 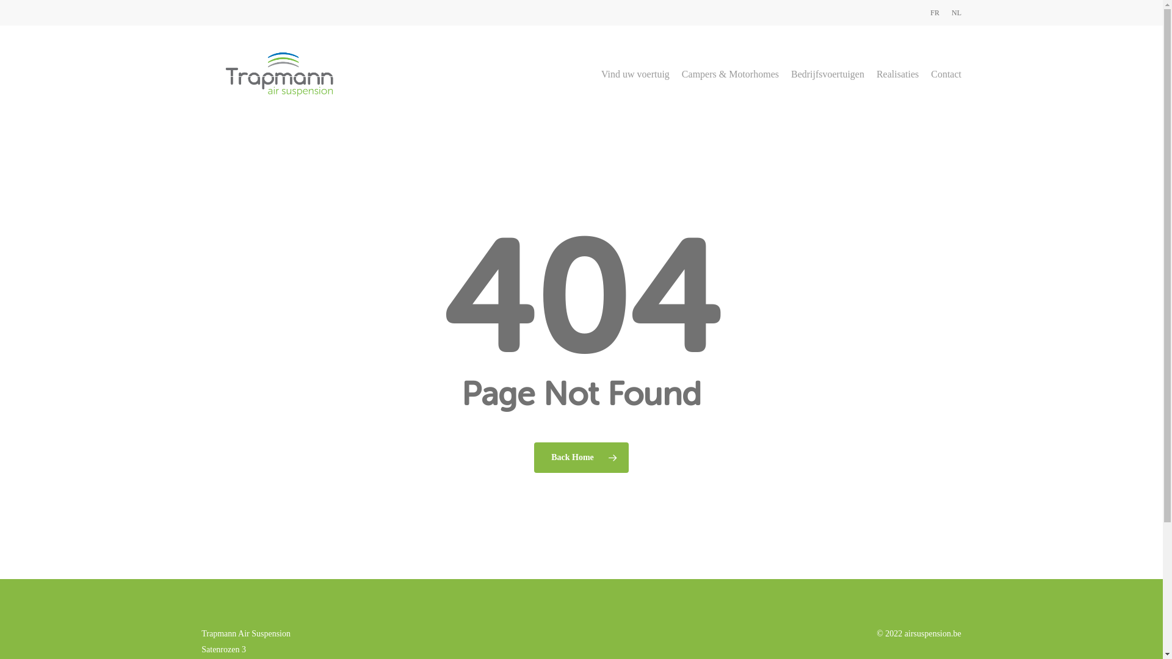 I want to click on Bedrijfsvoertuigen, so click(x=828, y=74).